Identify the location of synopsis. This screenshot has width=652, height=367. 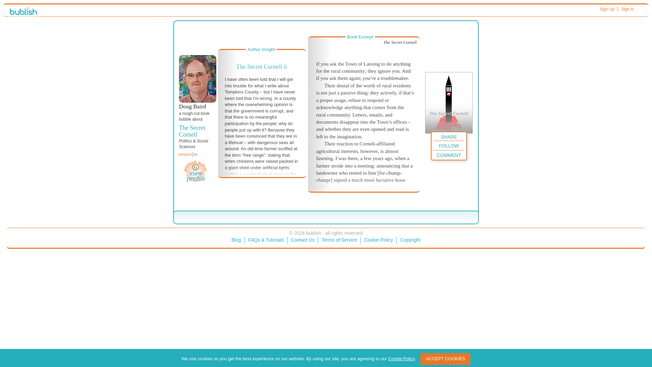
(185, 155).